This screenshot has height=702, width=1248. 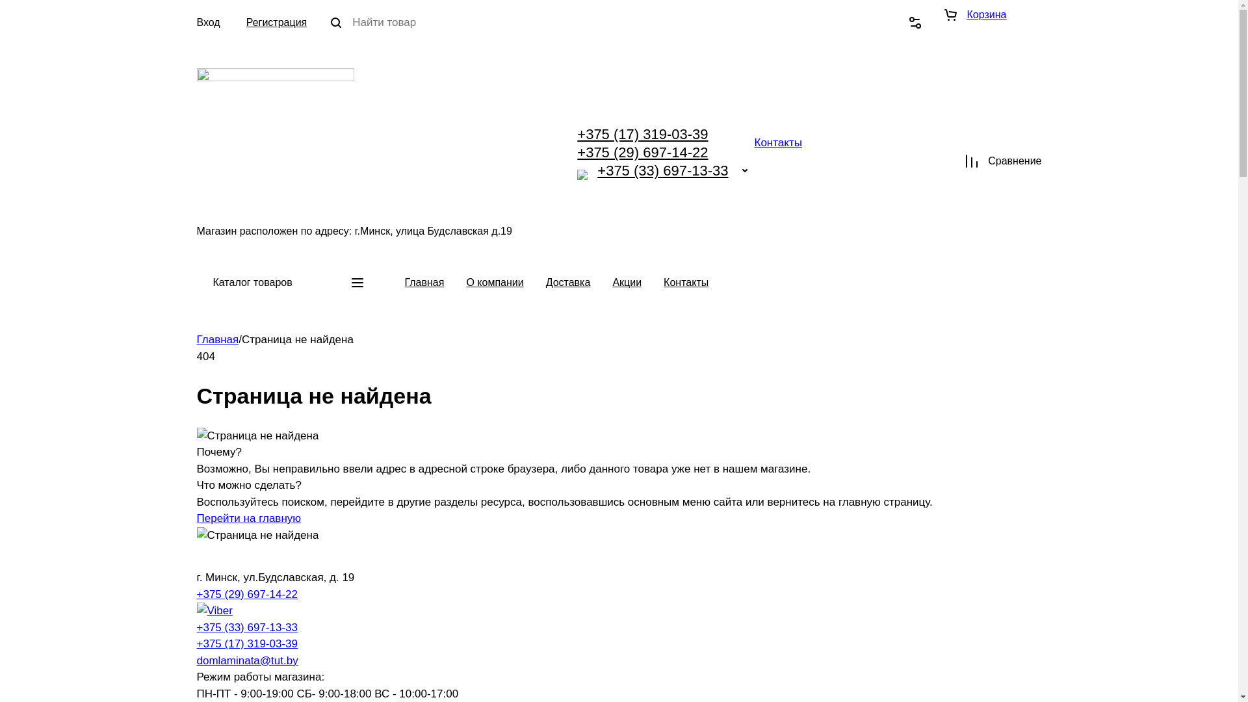 What do you see at coordinates (663, 170) in the screenshot?
I see `+375 (33) 697-13-33` at bounding box center [663, 170].